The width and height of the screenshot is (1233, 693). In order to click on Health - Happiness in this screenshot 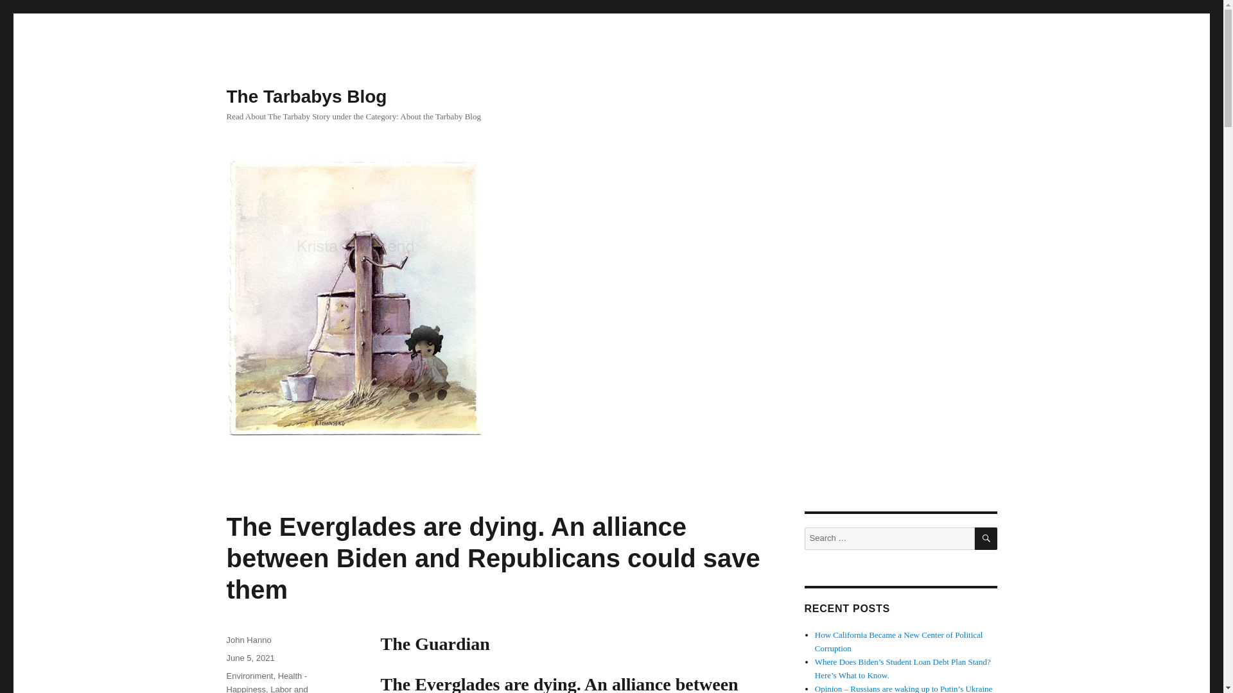, I will do `click(266, 682)`.